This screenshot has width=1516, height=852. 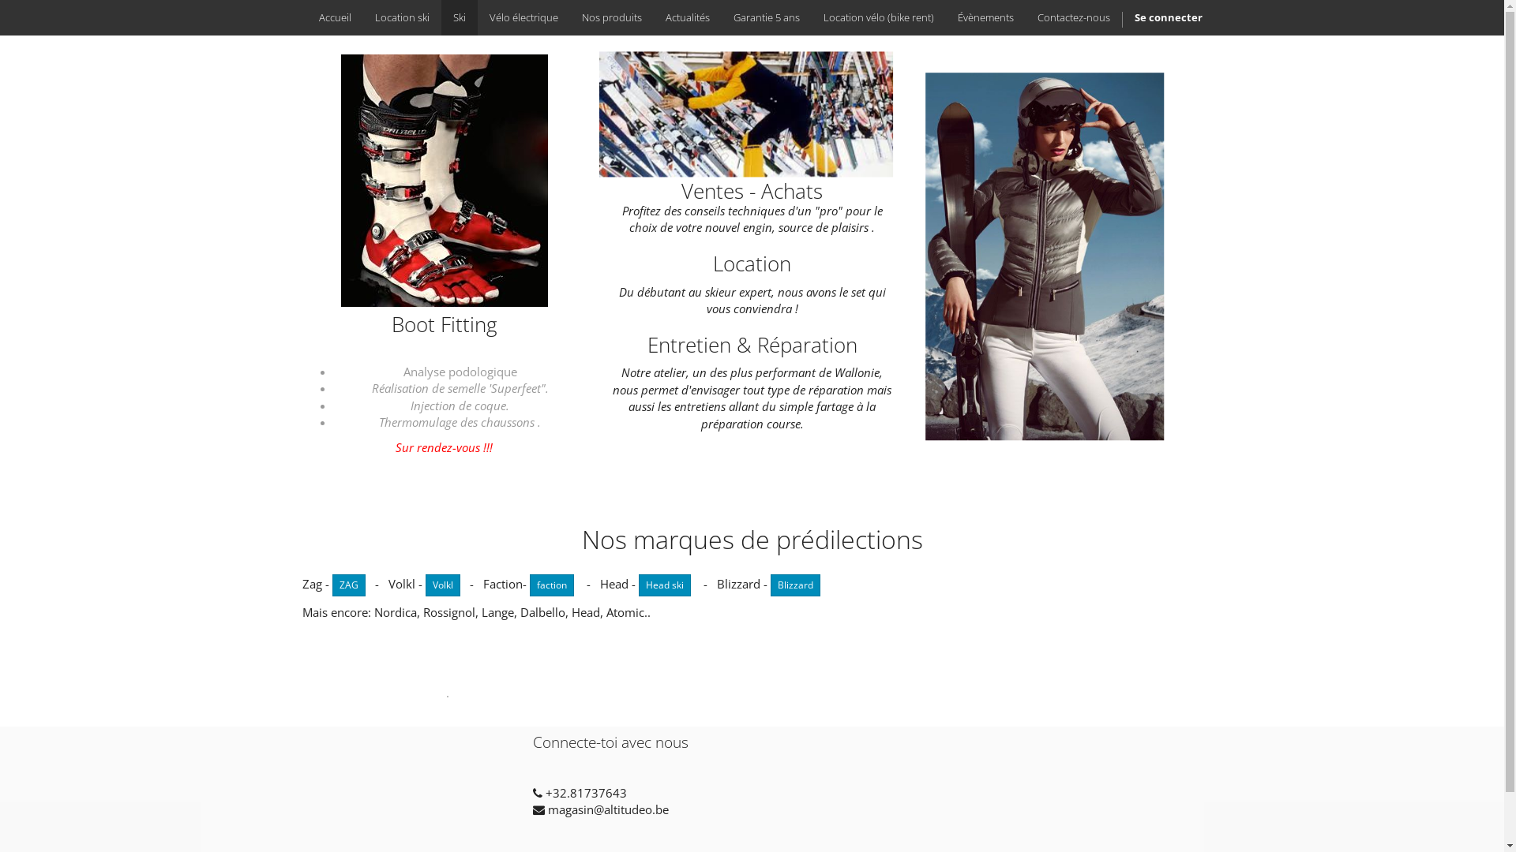 I want to click on faction, so click(x=551, y=585).